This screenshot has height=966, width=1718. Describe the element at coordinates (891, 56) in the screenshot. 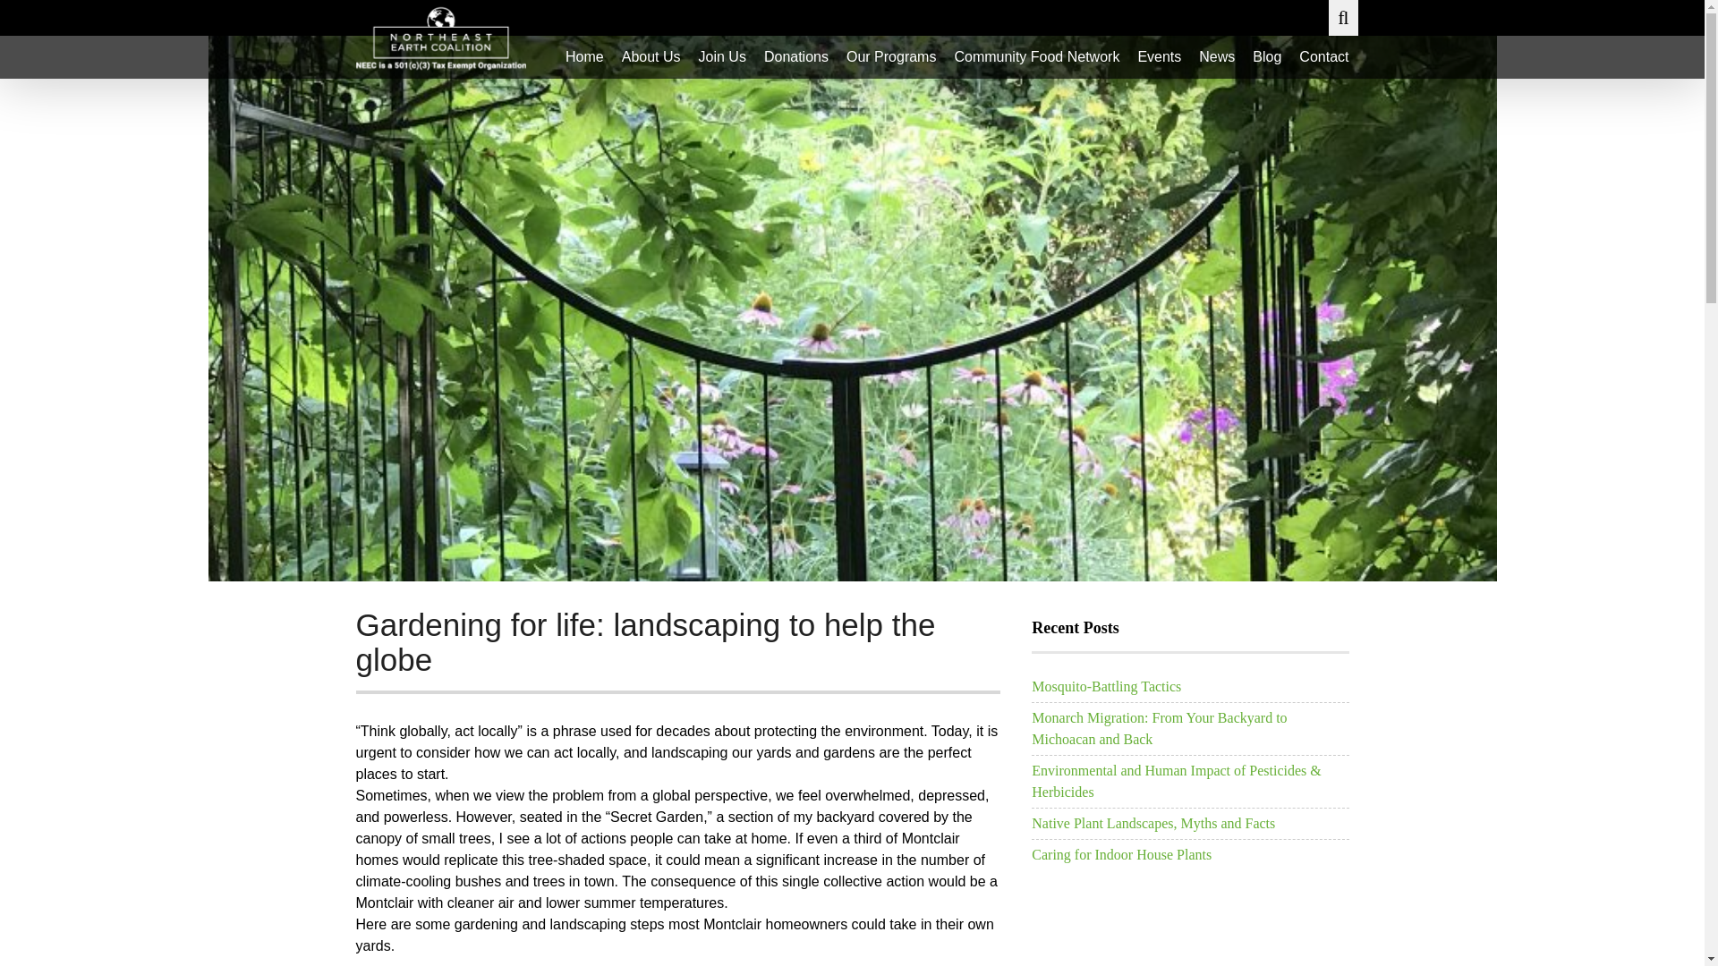

I see `Our Programs` at that location.